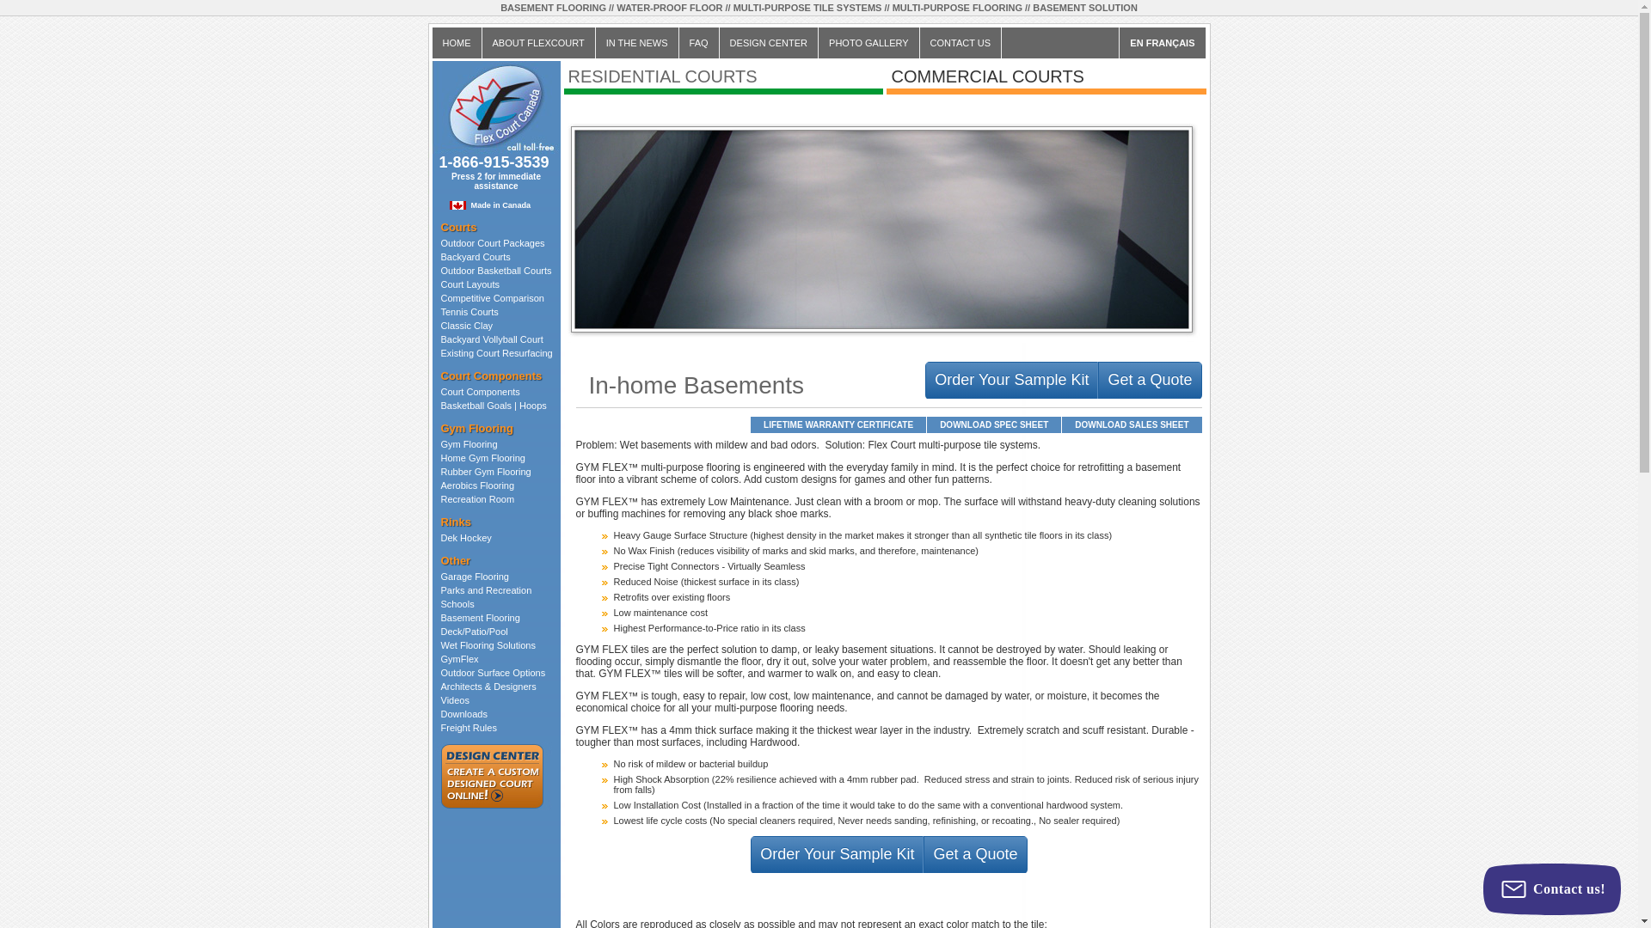 The image size is (1651, 928). I want to click on PHOTO GALLERY, so click(868, 43).